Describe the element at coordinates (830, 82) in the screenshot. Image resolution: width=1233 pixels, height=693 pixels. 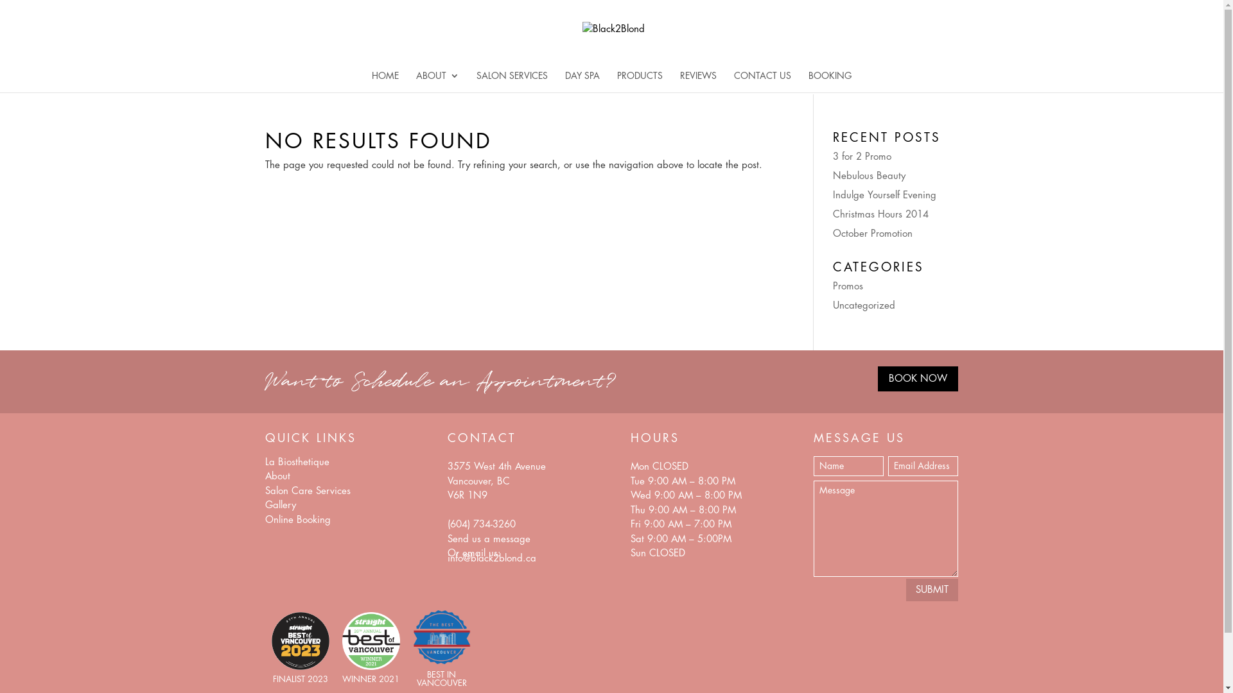
I see `BOOKING` at that location.